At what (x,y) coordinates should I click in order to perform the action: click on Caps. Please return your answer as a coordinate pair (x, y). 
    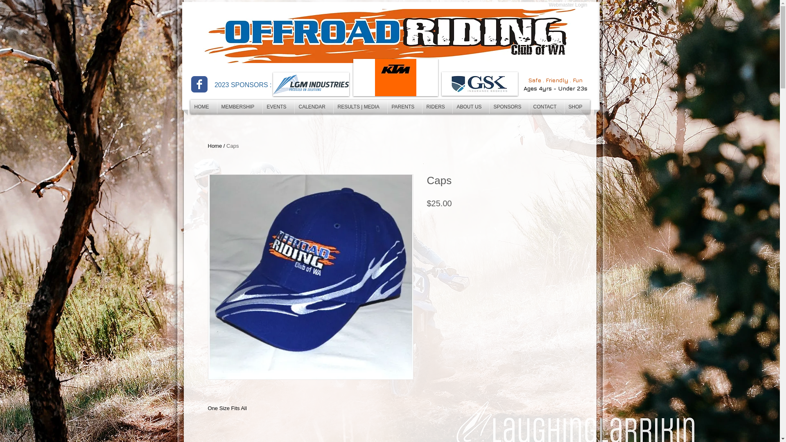
    Looking at the image, I should click on (233, 146).